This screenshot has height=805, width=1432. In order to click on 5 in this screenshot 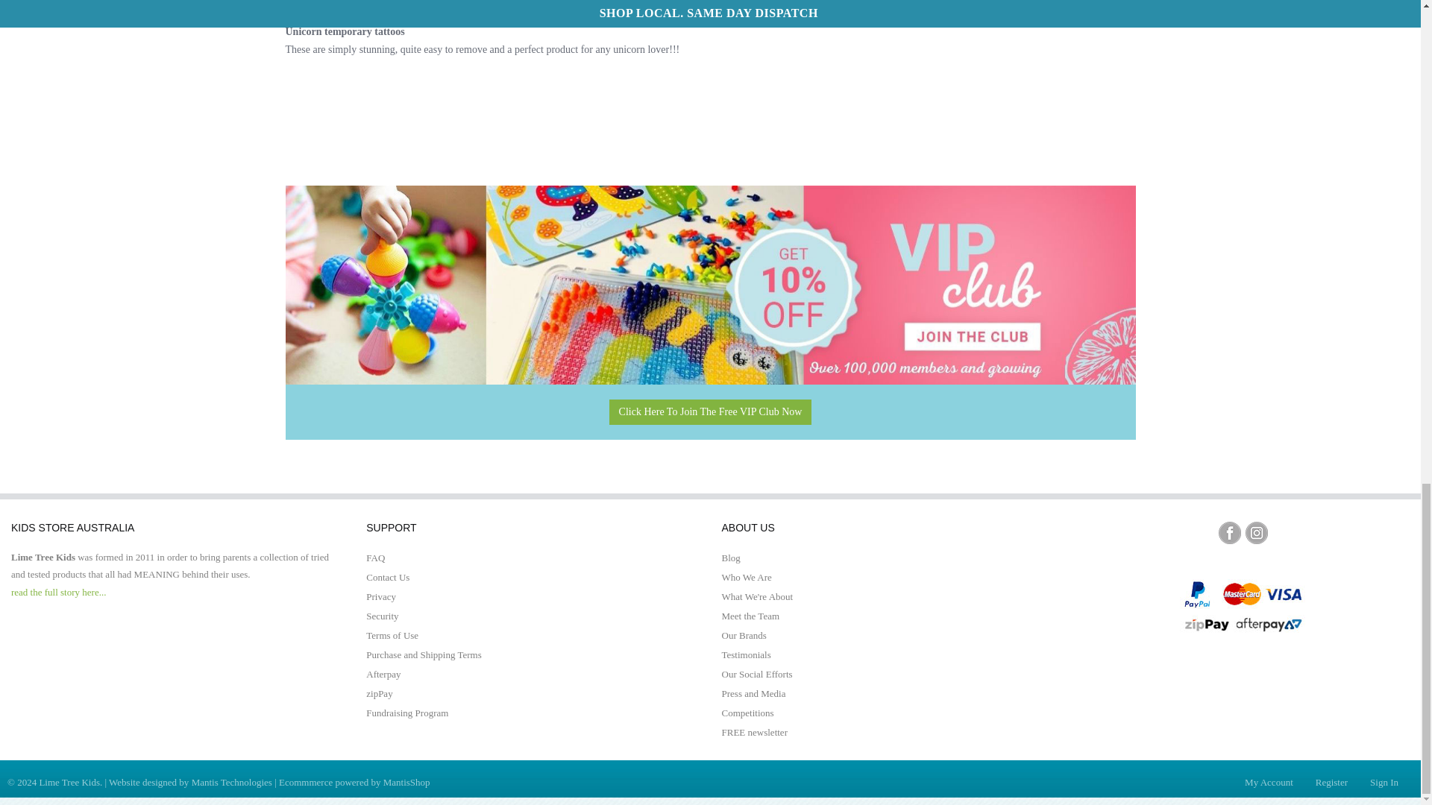, I will do `click(294, 3)`.